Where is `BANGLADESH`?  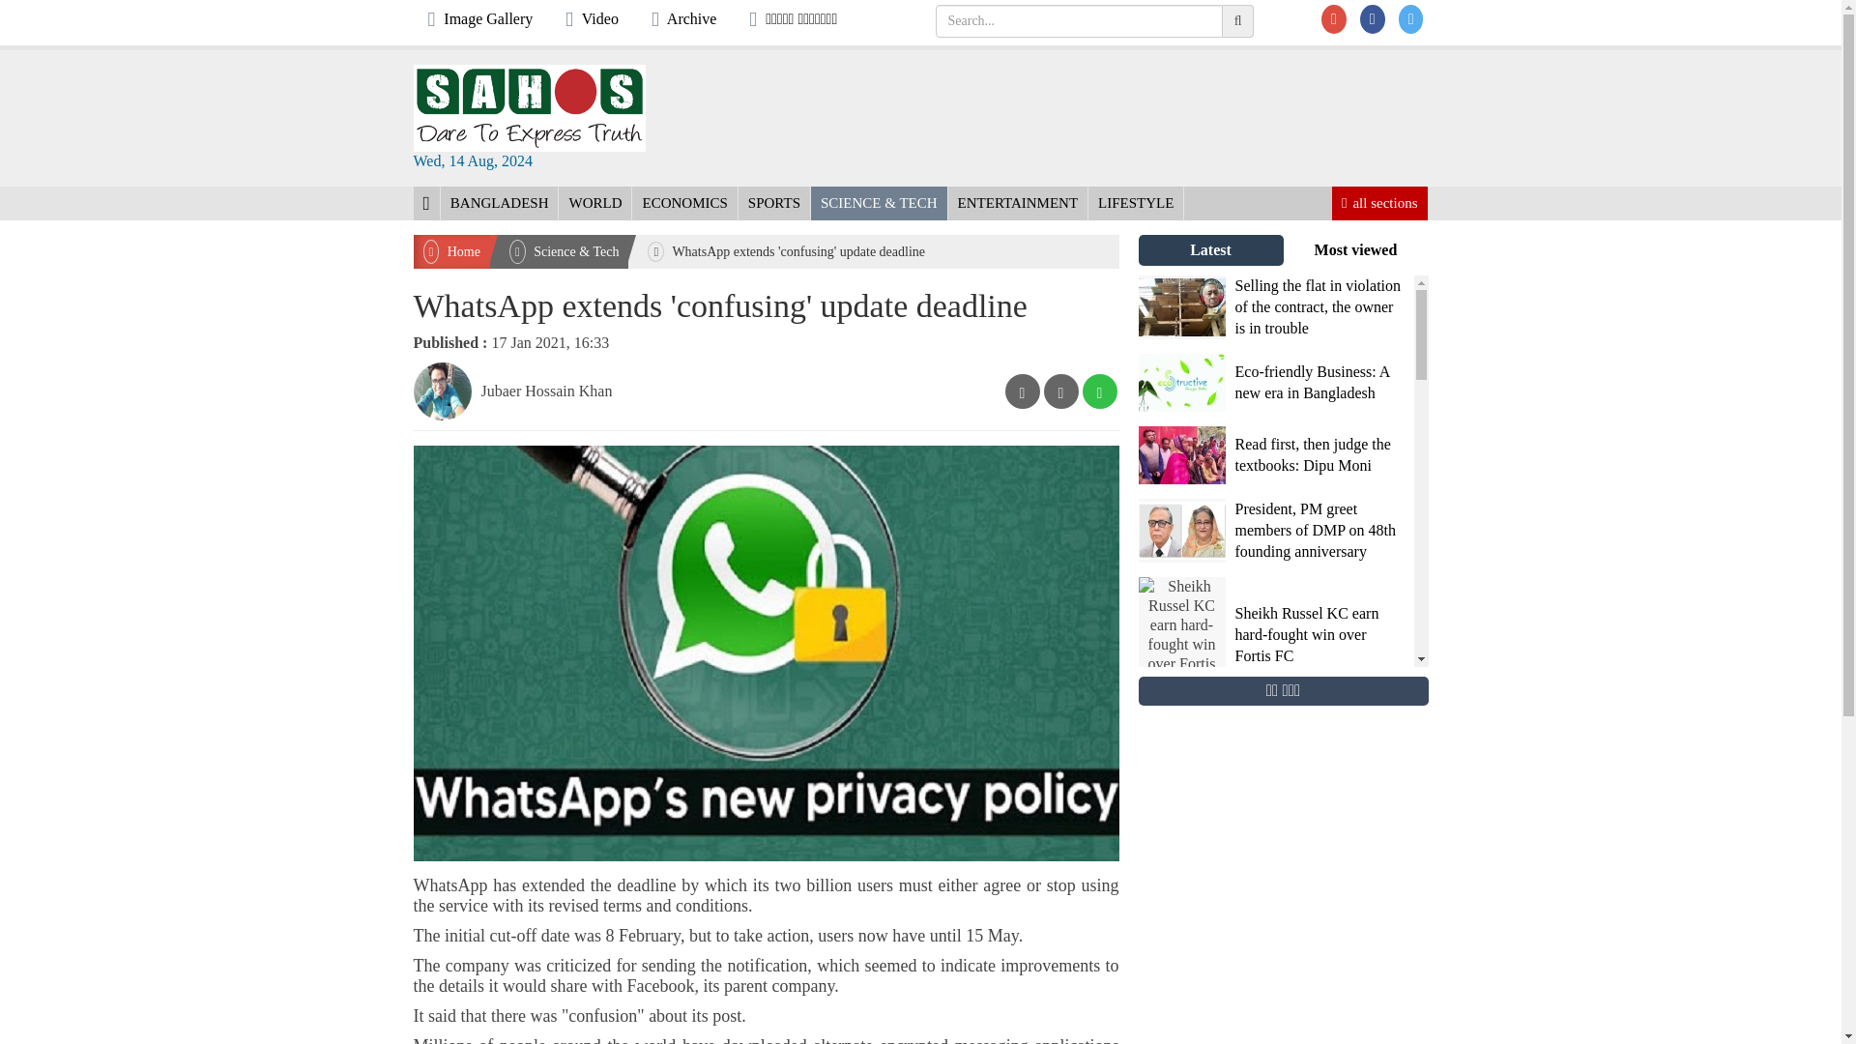 BANGLADESH is located at coordinates (499, 203).